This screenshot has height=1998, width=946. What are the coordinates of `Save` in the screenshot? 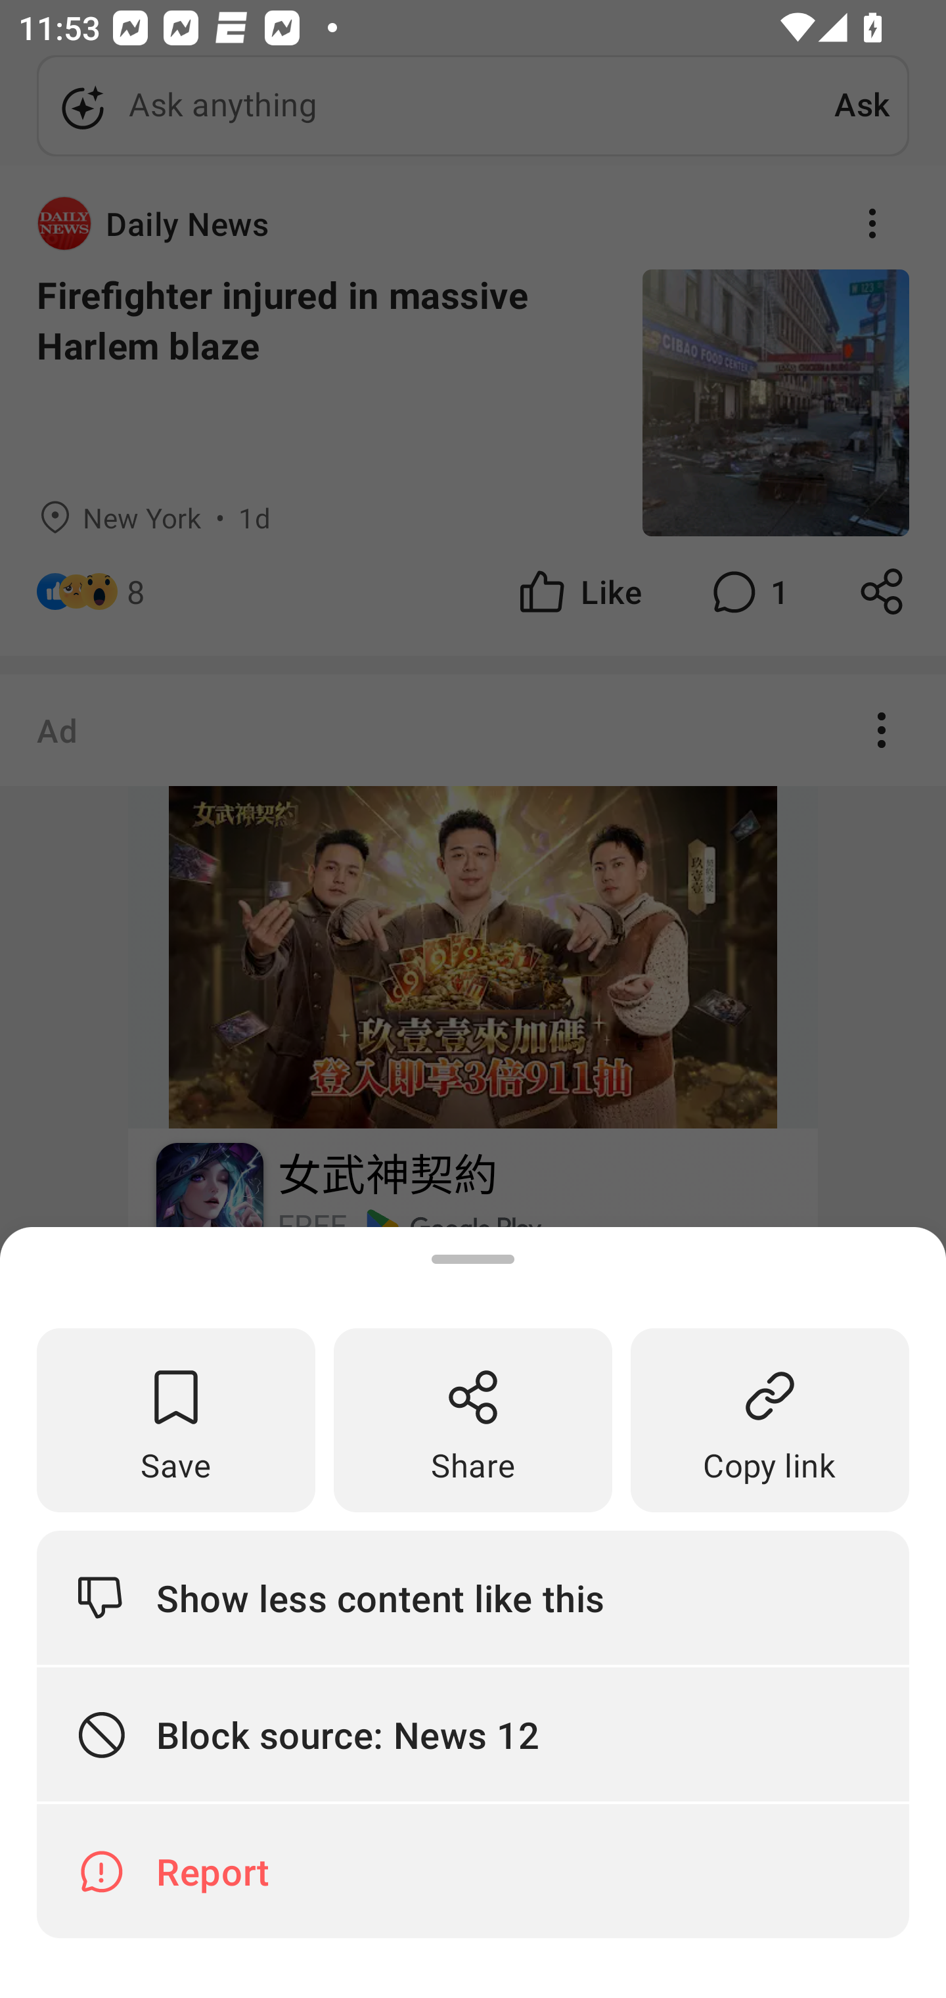 It's located at (176, 1420).